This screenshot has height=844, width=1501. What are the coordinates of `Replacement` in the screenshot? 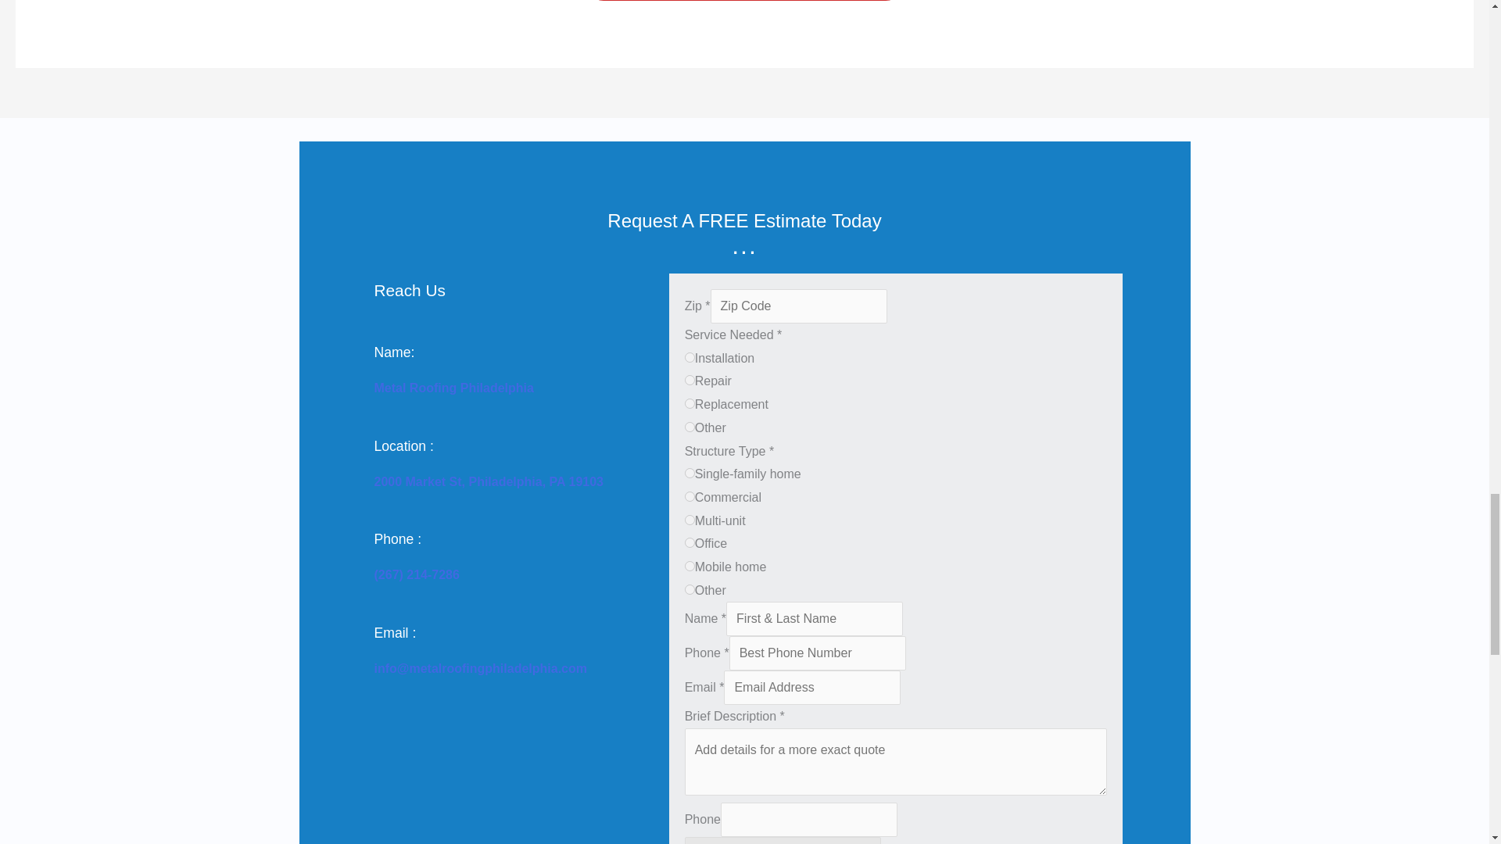 It's located at (690, 403).